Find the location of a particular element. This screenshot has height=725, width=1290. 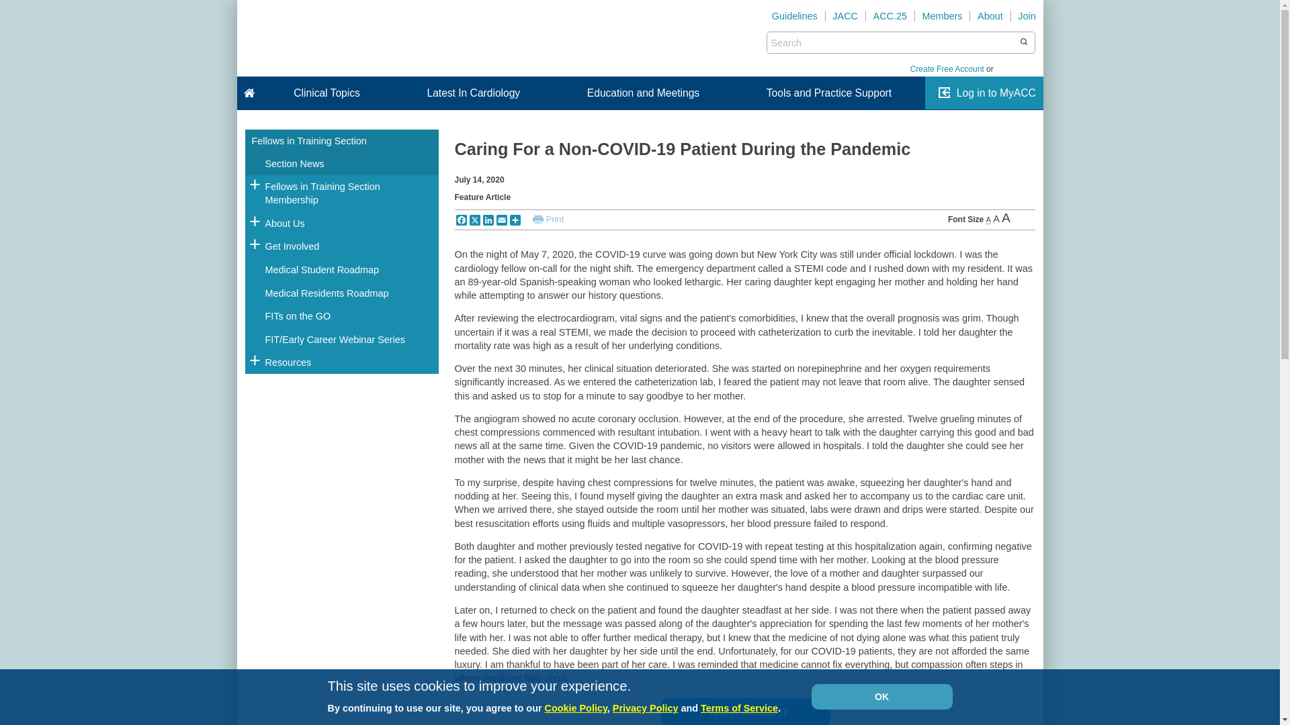

Clinical Topics is located at coordinates (327, 93).